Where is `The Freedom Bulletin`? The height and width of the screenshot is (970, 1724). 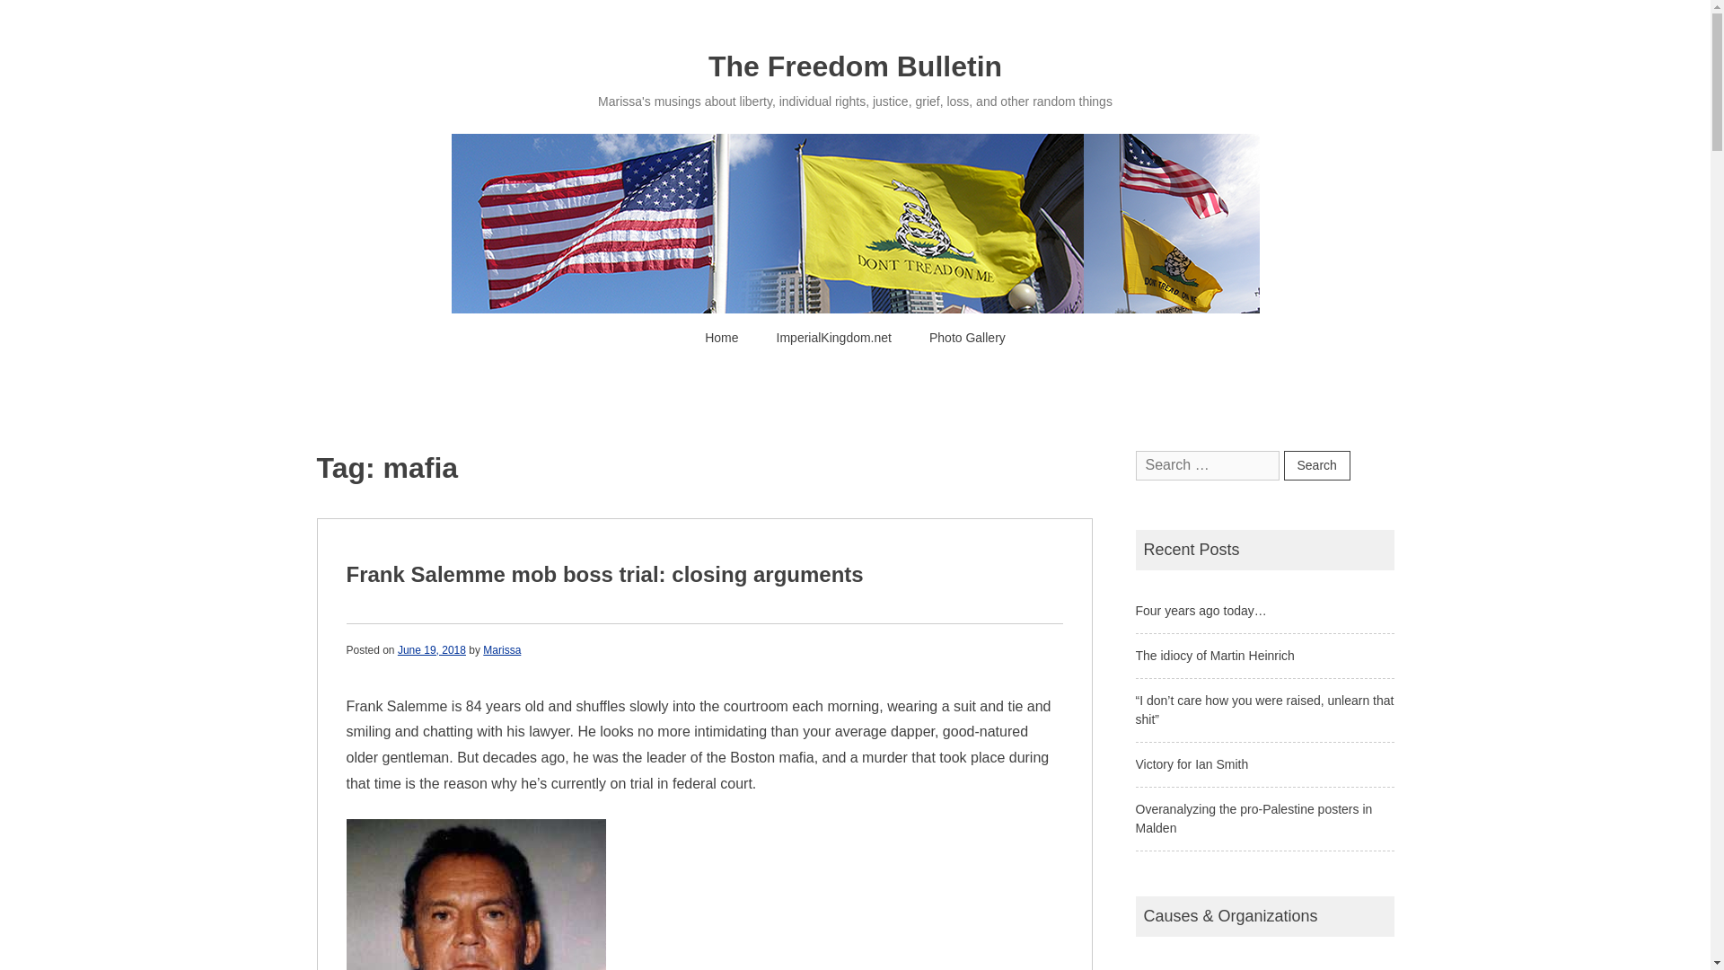 The Freedom Bulletin is located at coordinates (855, 66).